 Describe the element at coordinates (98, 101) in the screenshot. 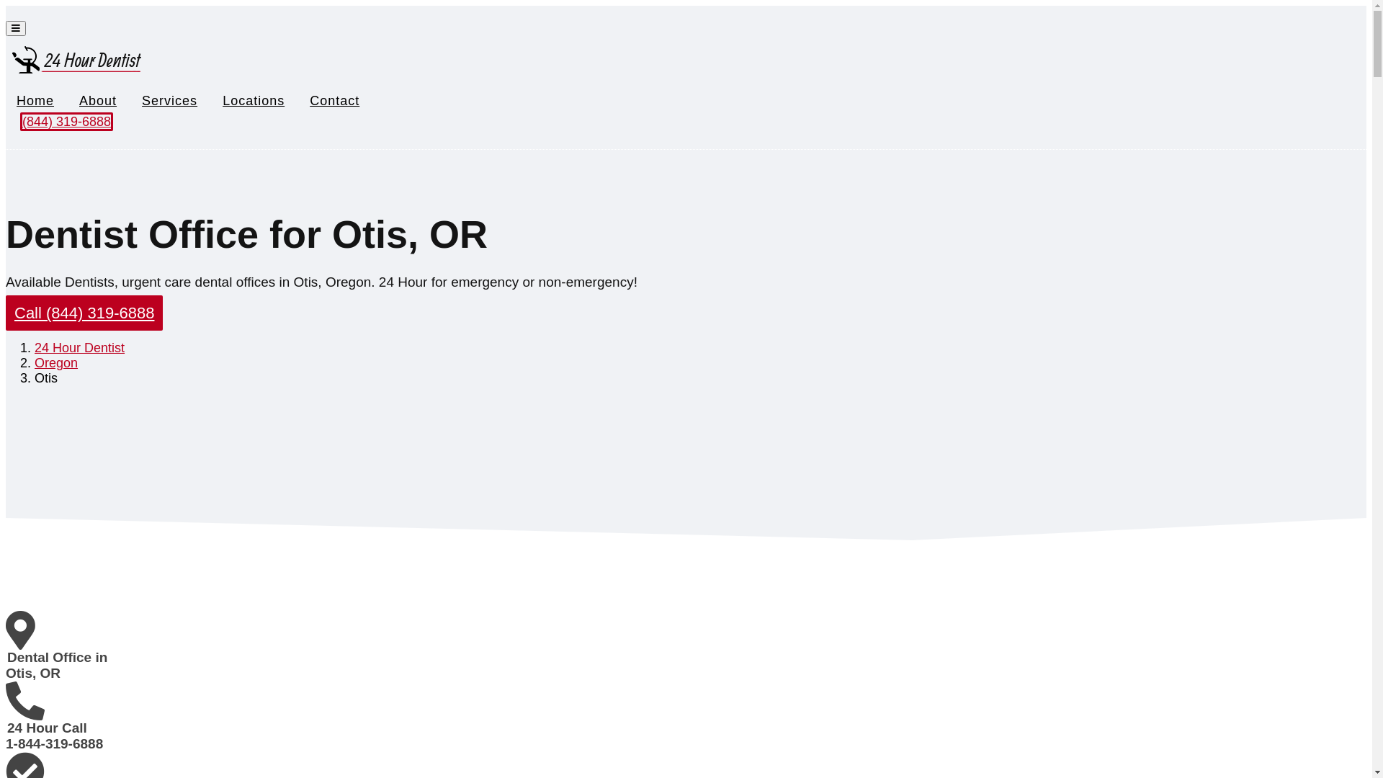

I see `About` at that location.